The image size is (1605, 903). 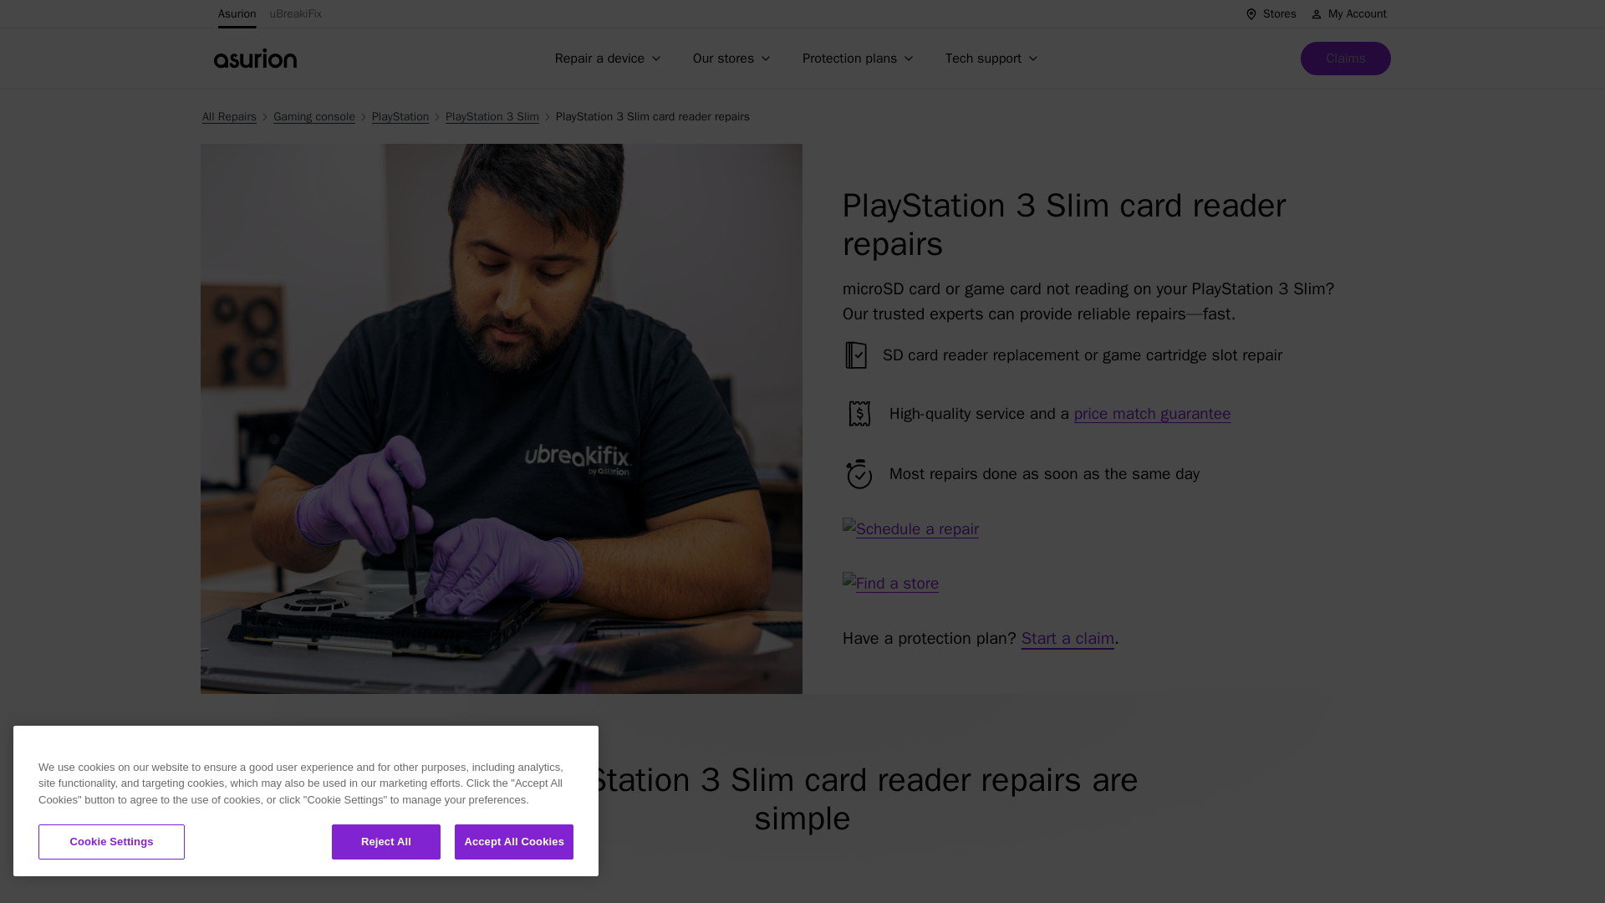 I want to click on Stores, so click(x=1271, y=13).